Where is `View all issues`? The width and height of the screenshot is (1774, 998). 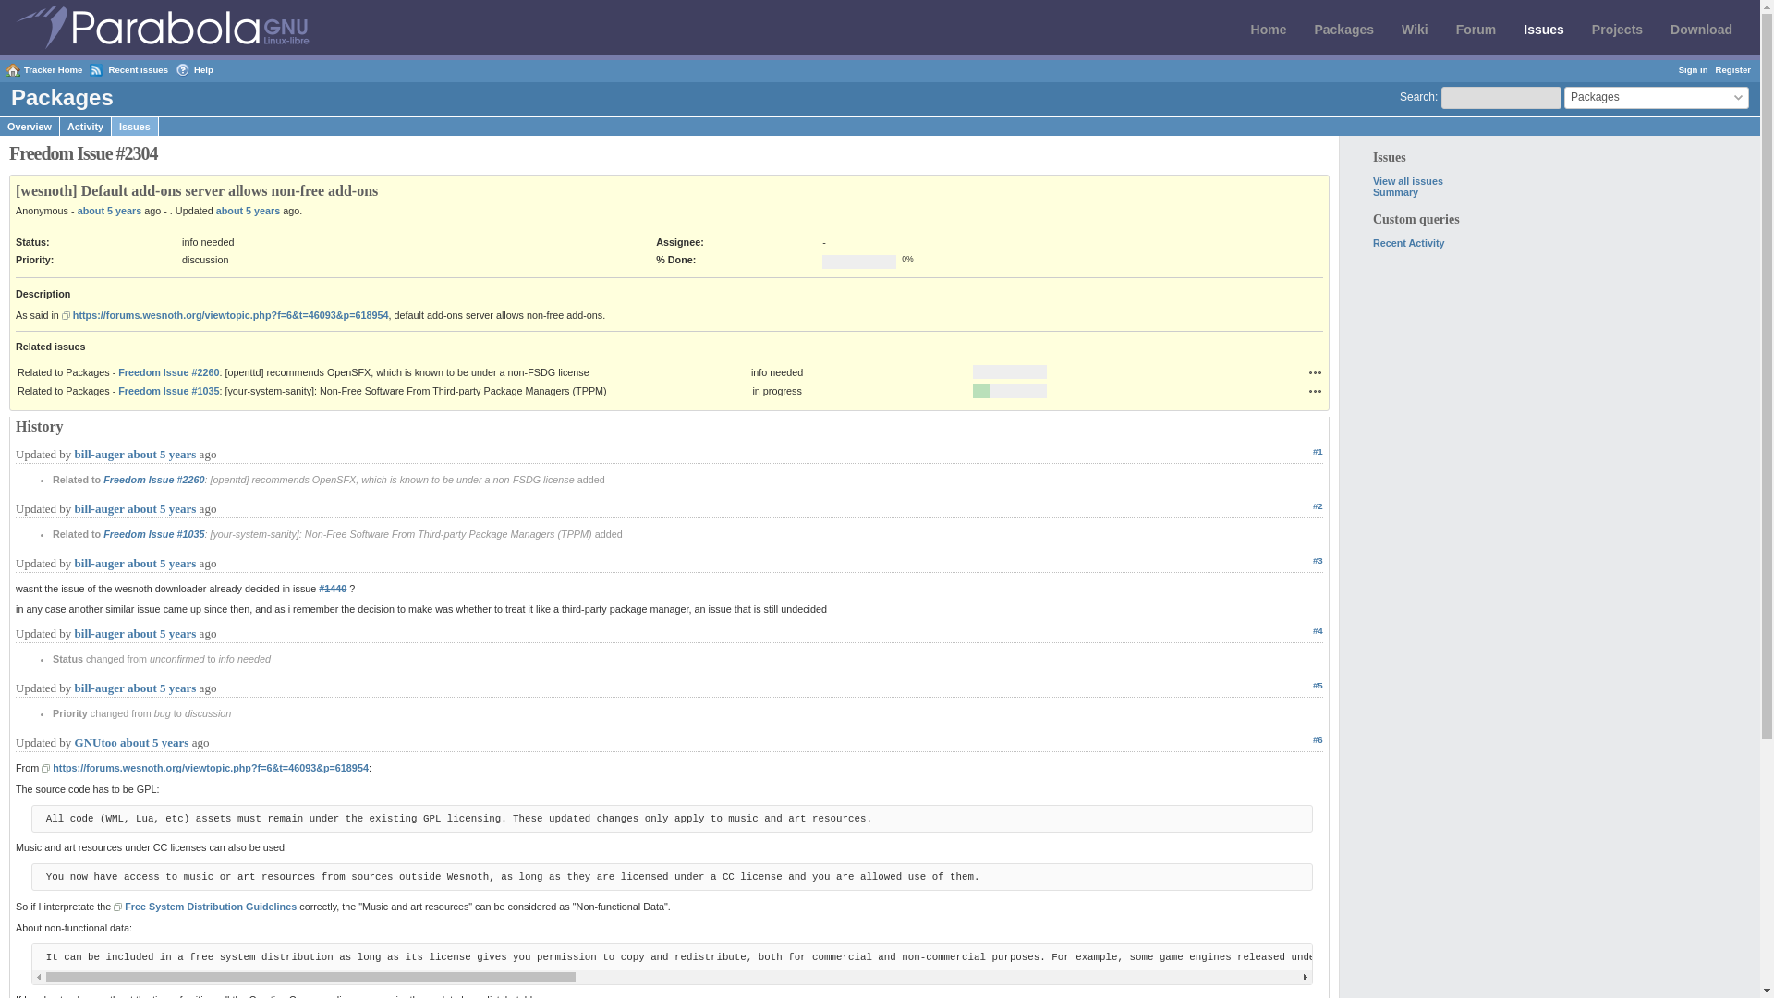 View all issues is located at coordinates (1408, 181).